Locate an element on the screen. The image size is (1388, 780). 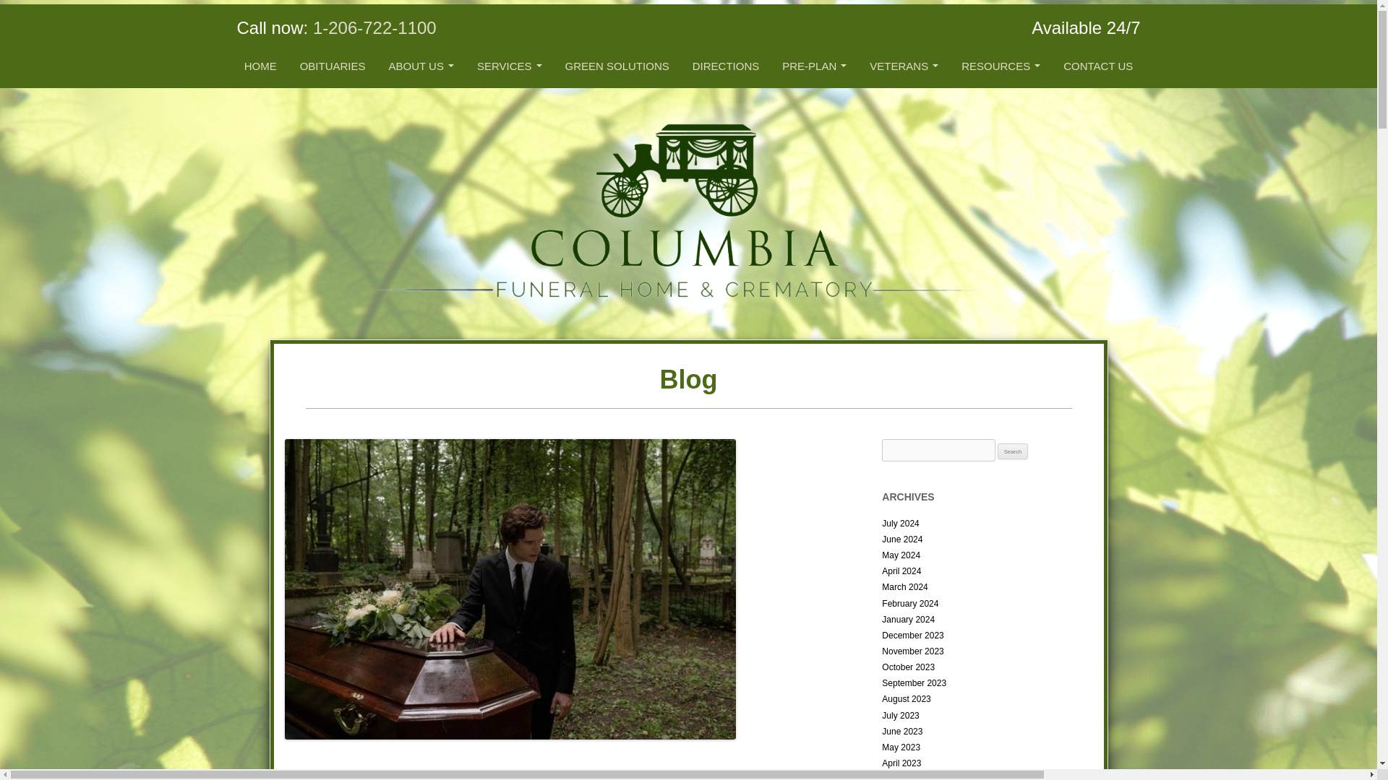
1-206-722-1100 is located at coordinates (374, 27).